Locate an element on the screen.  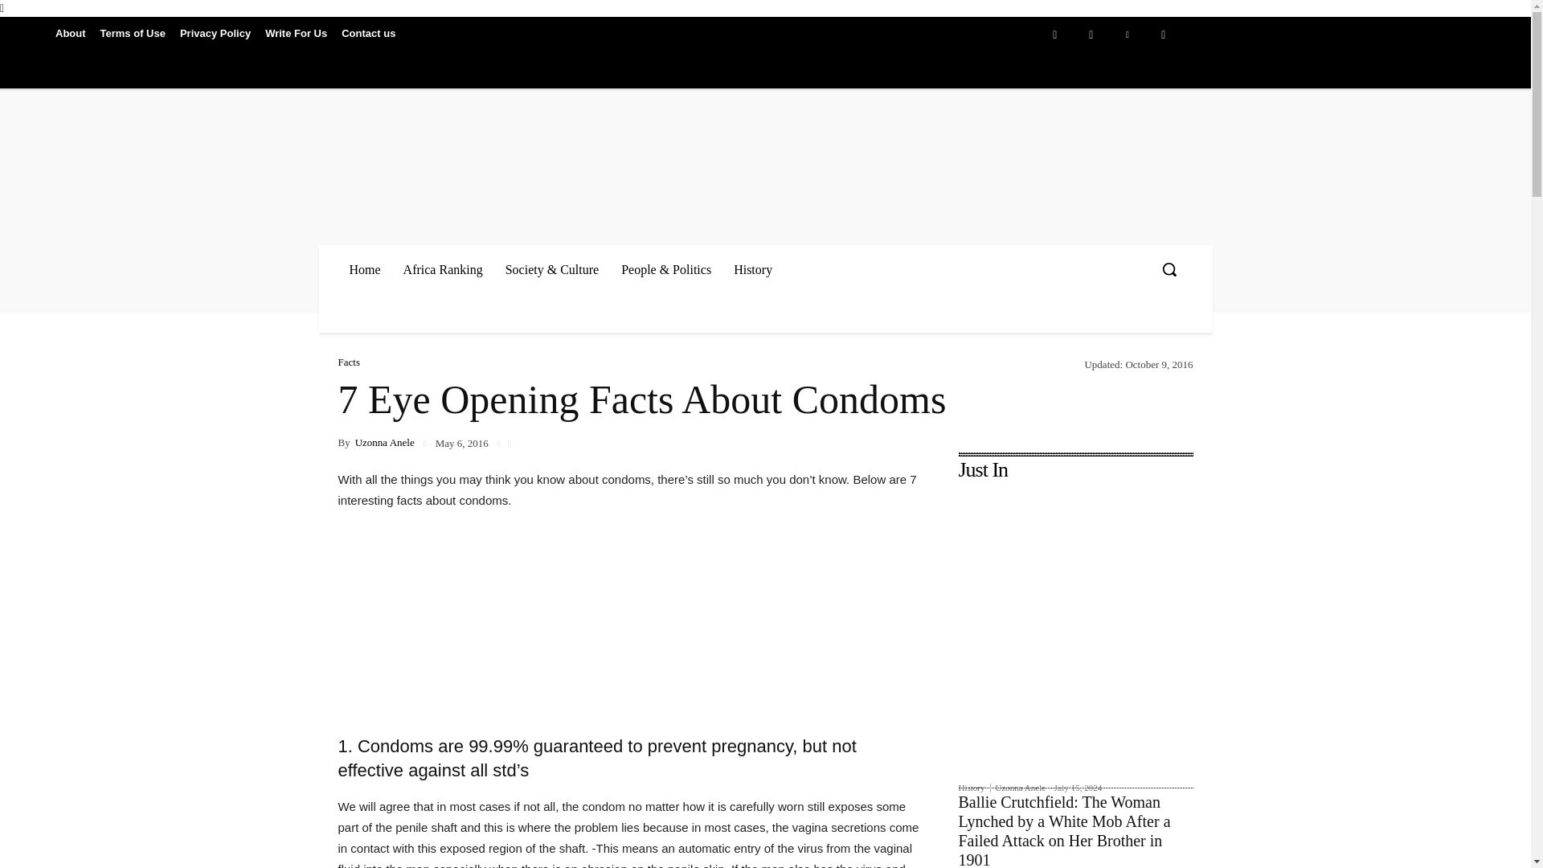
Twitter is located at coordinates (1163, 34).